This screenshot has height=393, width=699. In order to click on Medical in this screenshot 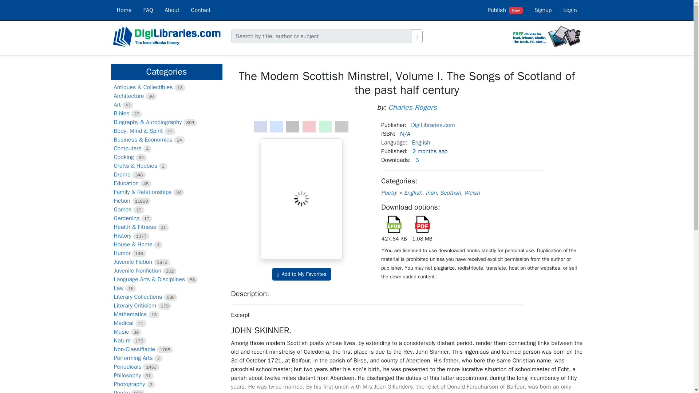, I will do `click(123, 323)`.